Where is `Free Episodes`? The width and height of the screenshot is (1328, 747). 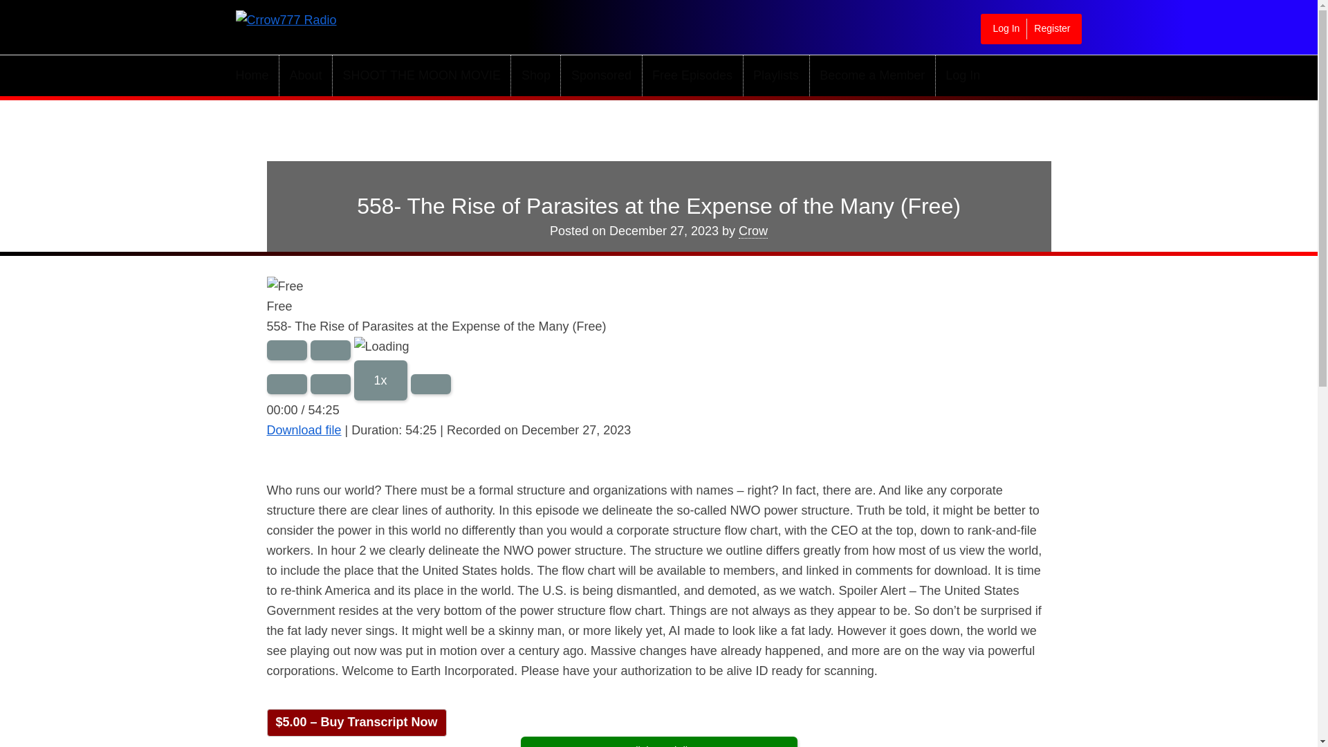 Free Episodes is located at coordinates (692, 75).